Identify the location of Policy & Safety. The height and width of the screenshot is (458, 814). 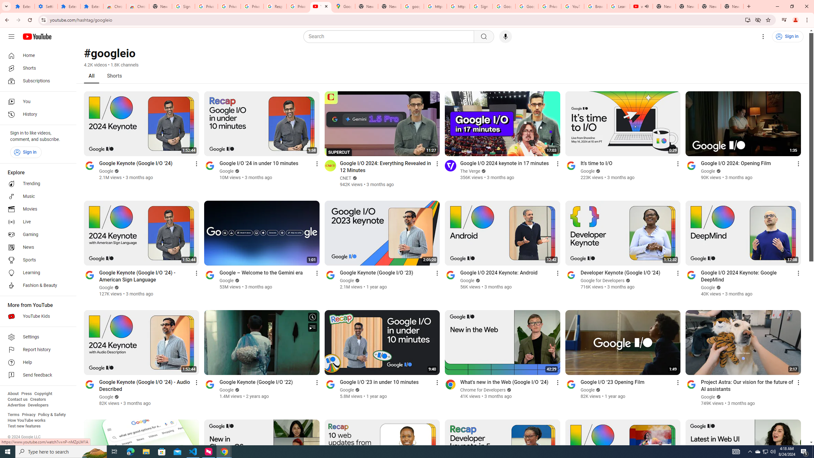
(52, 415).